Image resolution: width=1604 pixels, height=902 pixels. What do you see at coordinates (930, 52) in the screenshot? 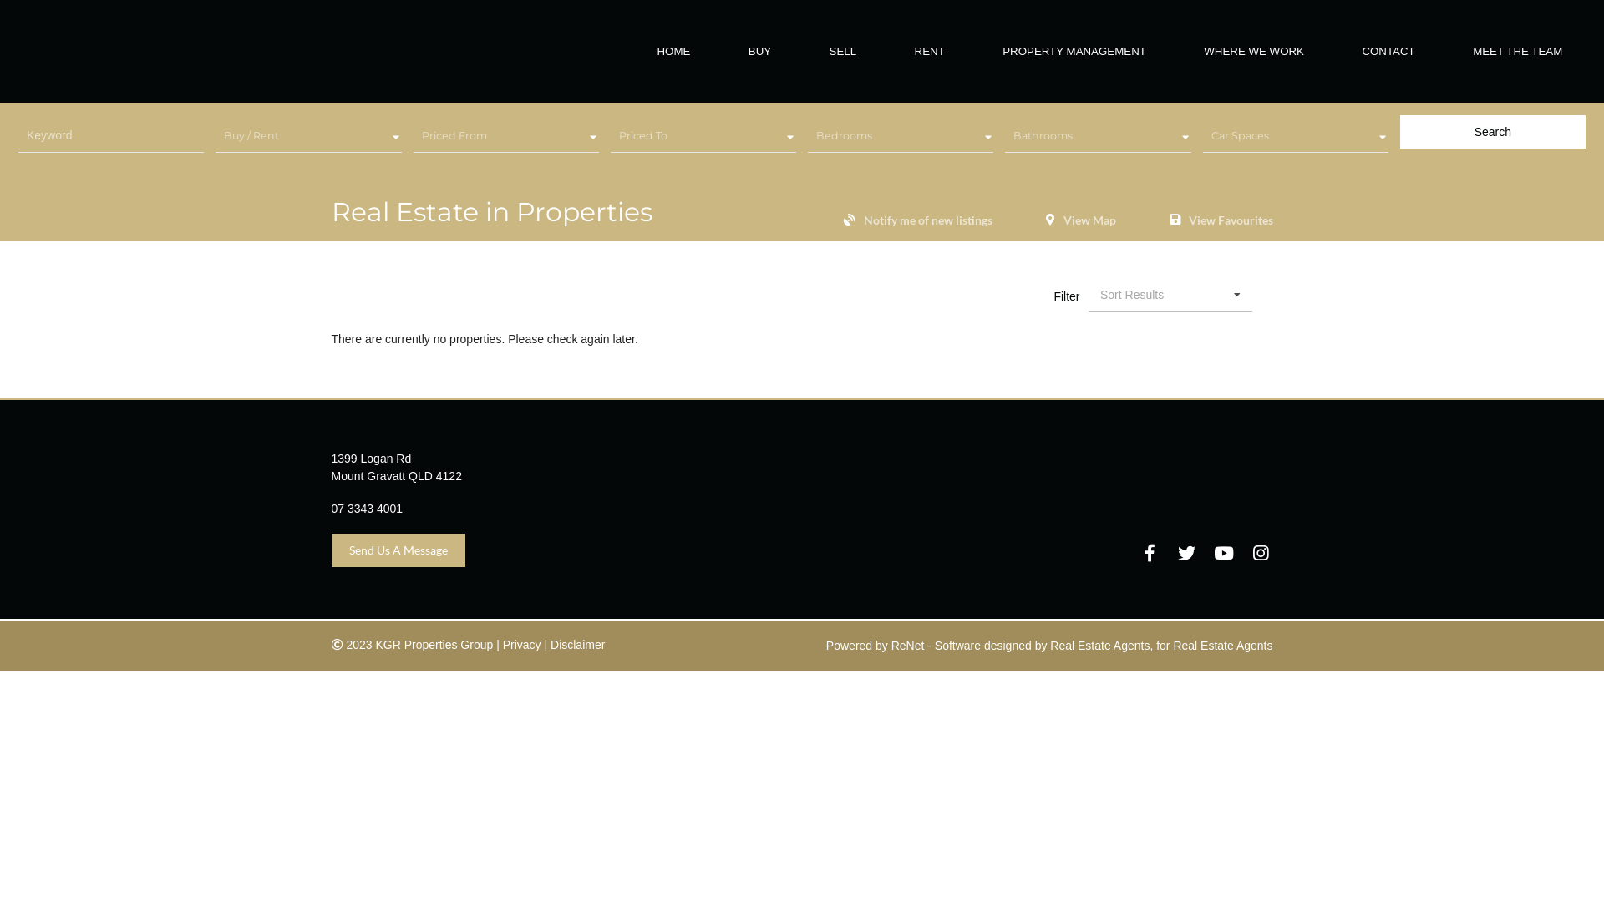
I see `RENT` at bounding box center [930, 52].